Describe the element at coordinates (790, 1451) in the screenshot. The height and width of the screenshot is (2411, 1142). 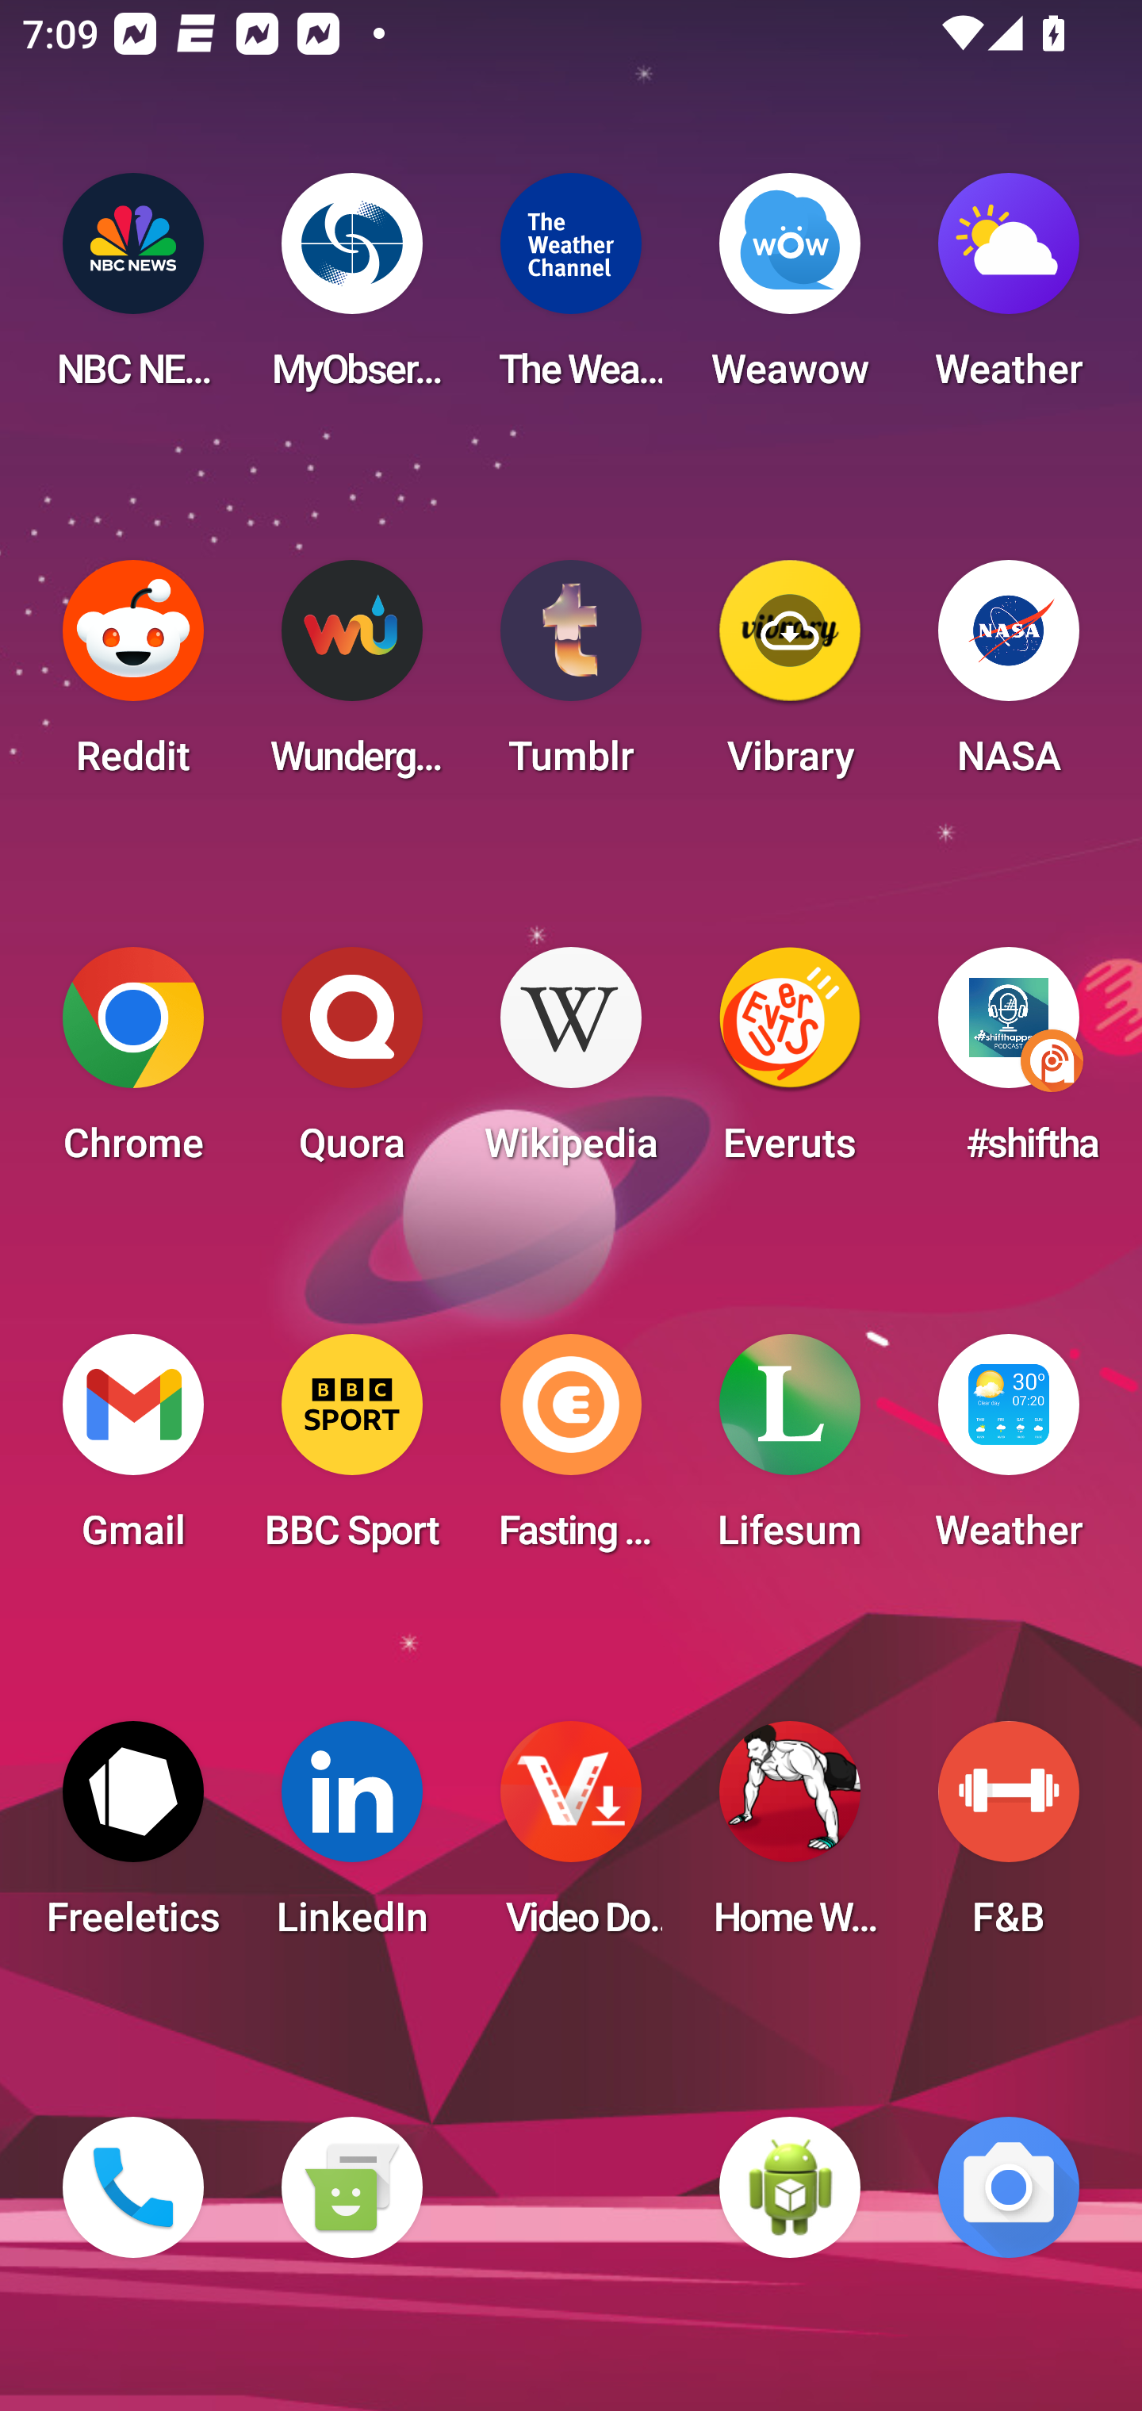
I see `Lifesum` at that location.